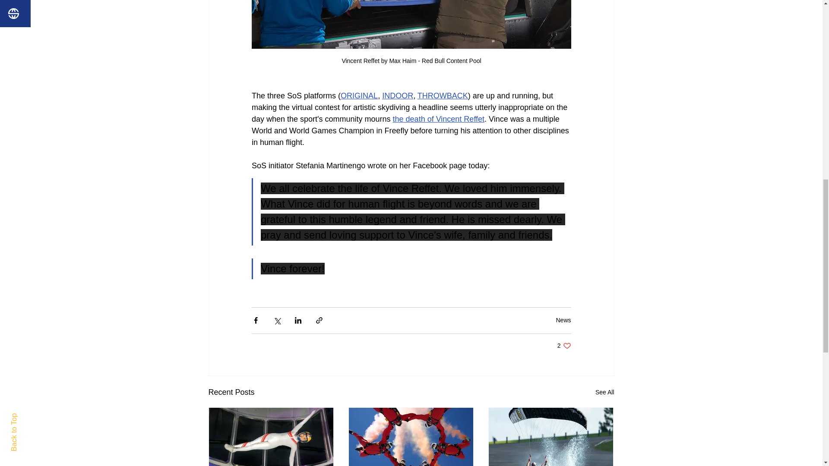 The height and width of the screenshot is (466, 829). What do you see at coordinates (359, 96) in the screenshot?
I see `ORIGINAL` at bounding box center [359, 96].